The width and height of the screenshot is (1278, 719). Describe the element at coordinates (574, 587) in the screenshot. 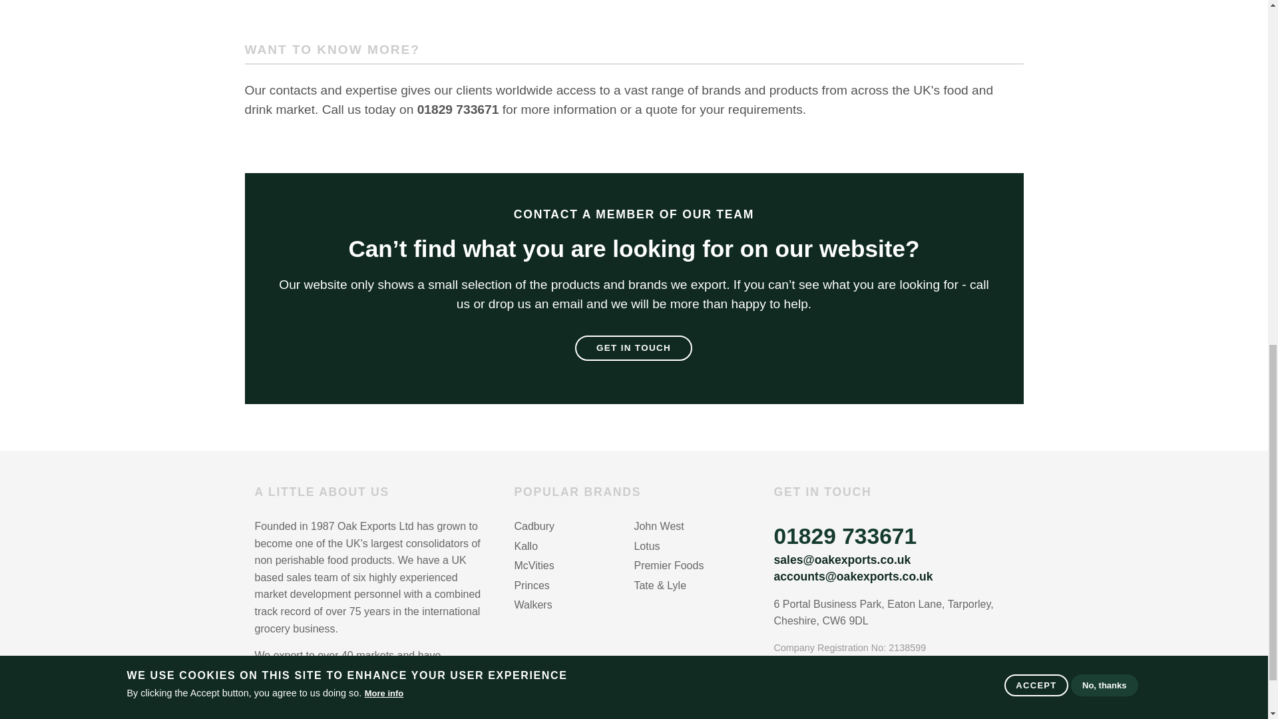

I see `Princes` at that location.